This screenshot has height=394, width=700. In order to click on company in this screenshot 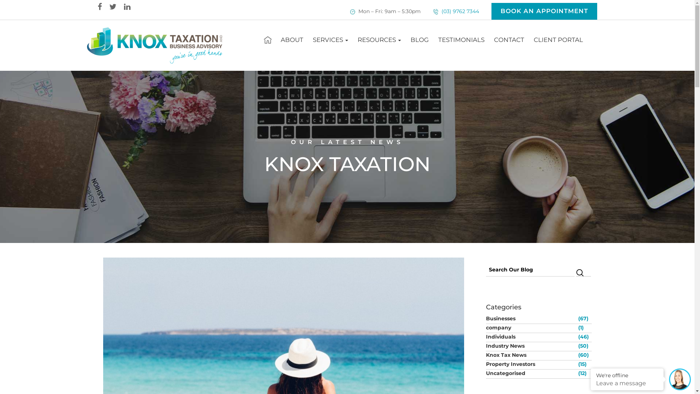, I will do `click(531, 328)`.